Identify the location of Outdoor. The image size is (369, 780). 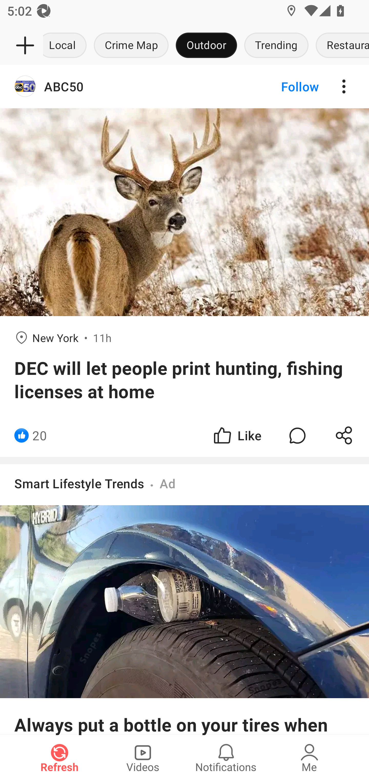
(206, 46).